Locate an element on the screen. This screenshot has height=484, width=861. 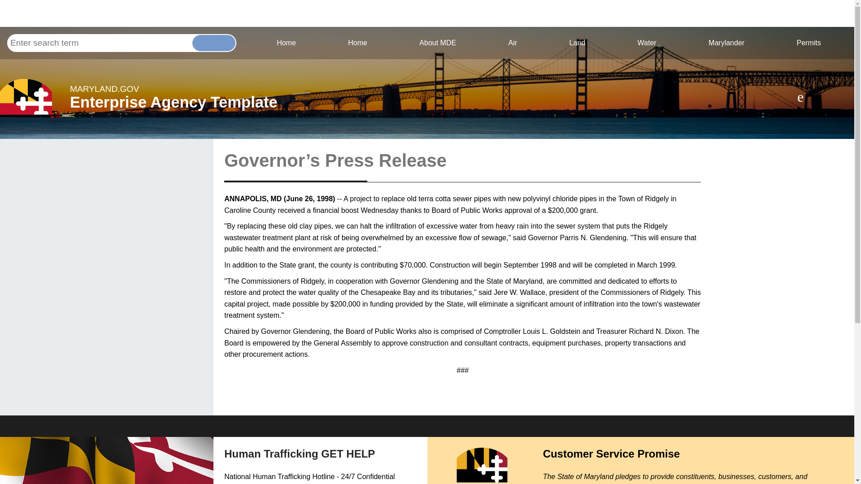
Land is located at coordinates (438, 43).